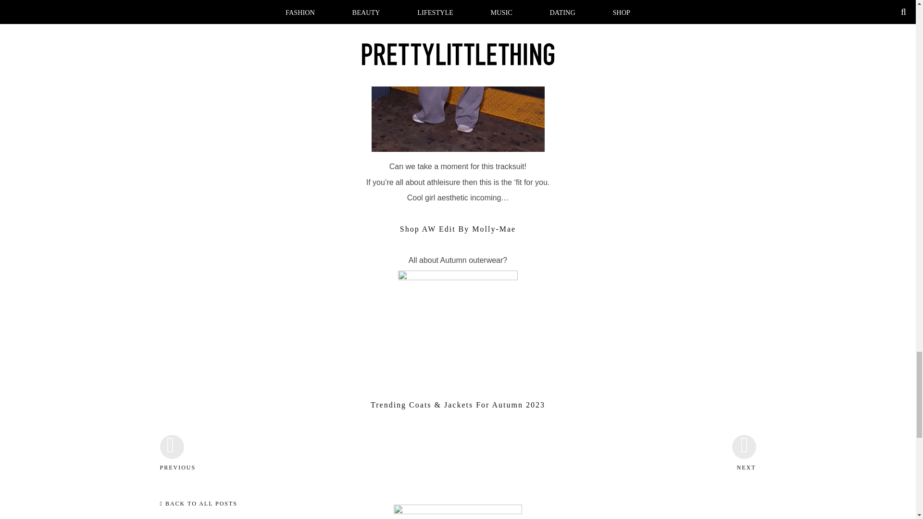 This screenshot has width=923, height=519. I want to click on NEXT, so click(744, 476).